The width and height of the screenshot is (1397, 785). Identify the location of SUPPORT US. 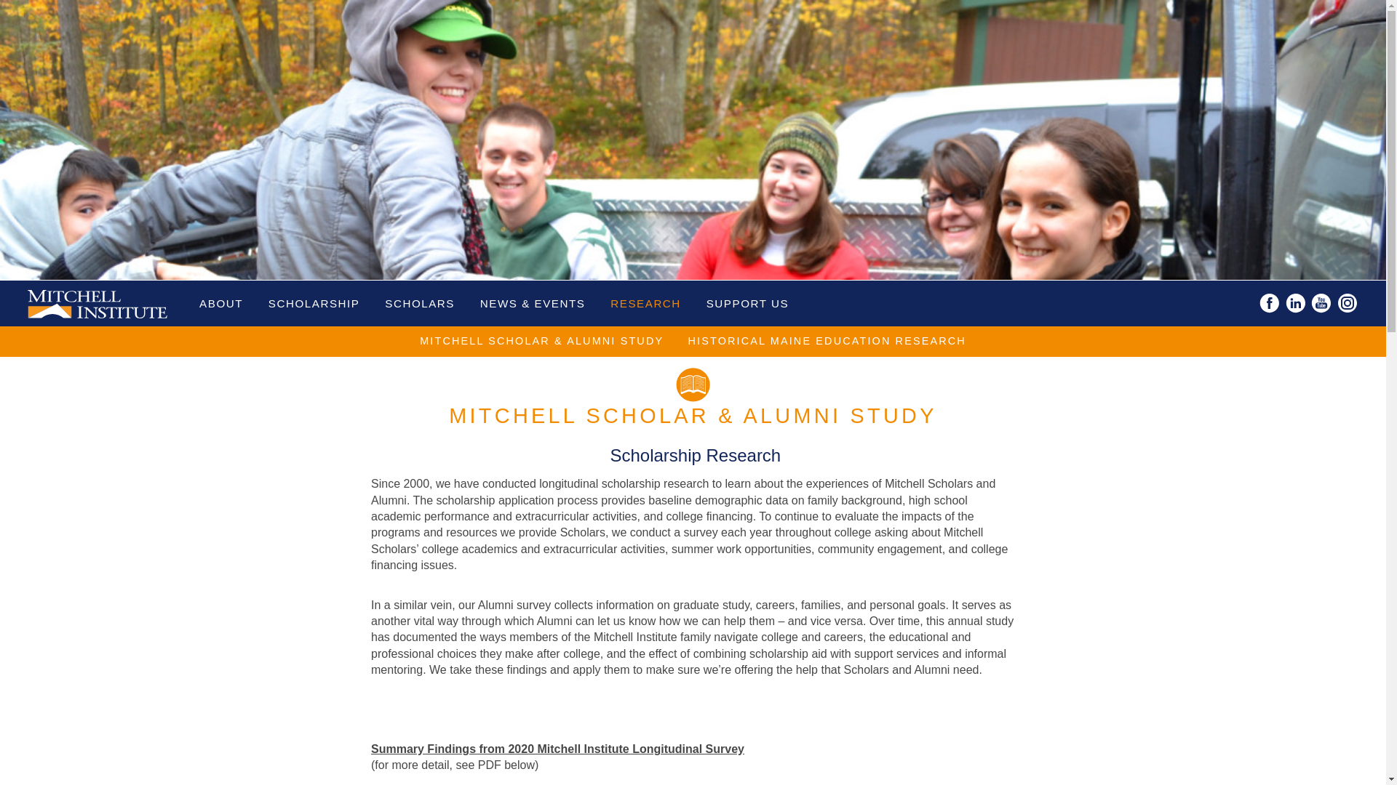
(748, 302).